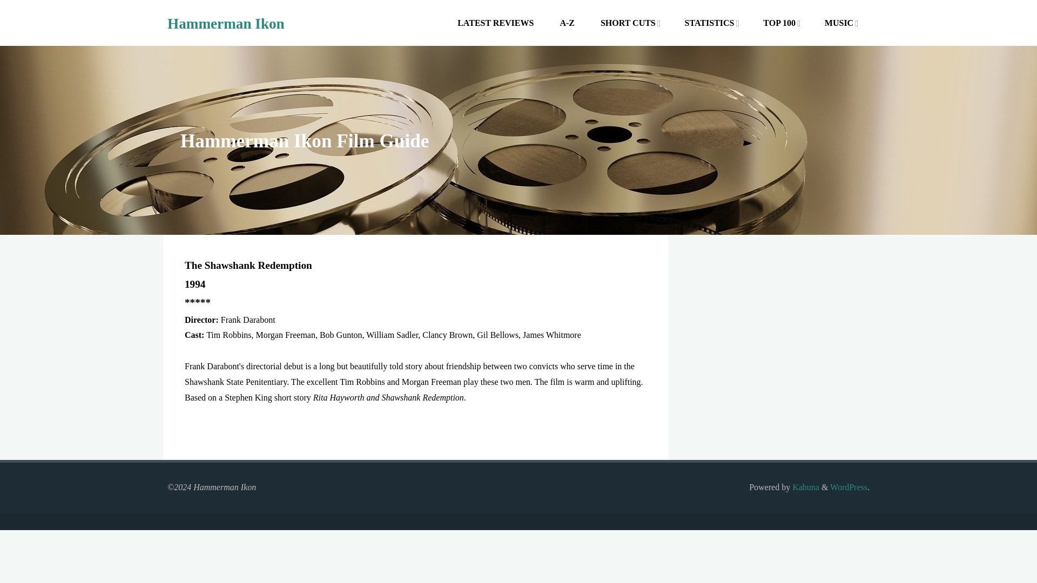 This screenshot has width=1037, height=583. Describe the element at coordinates (567, 23) in the screenshot. I see `A-Z` at that location.